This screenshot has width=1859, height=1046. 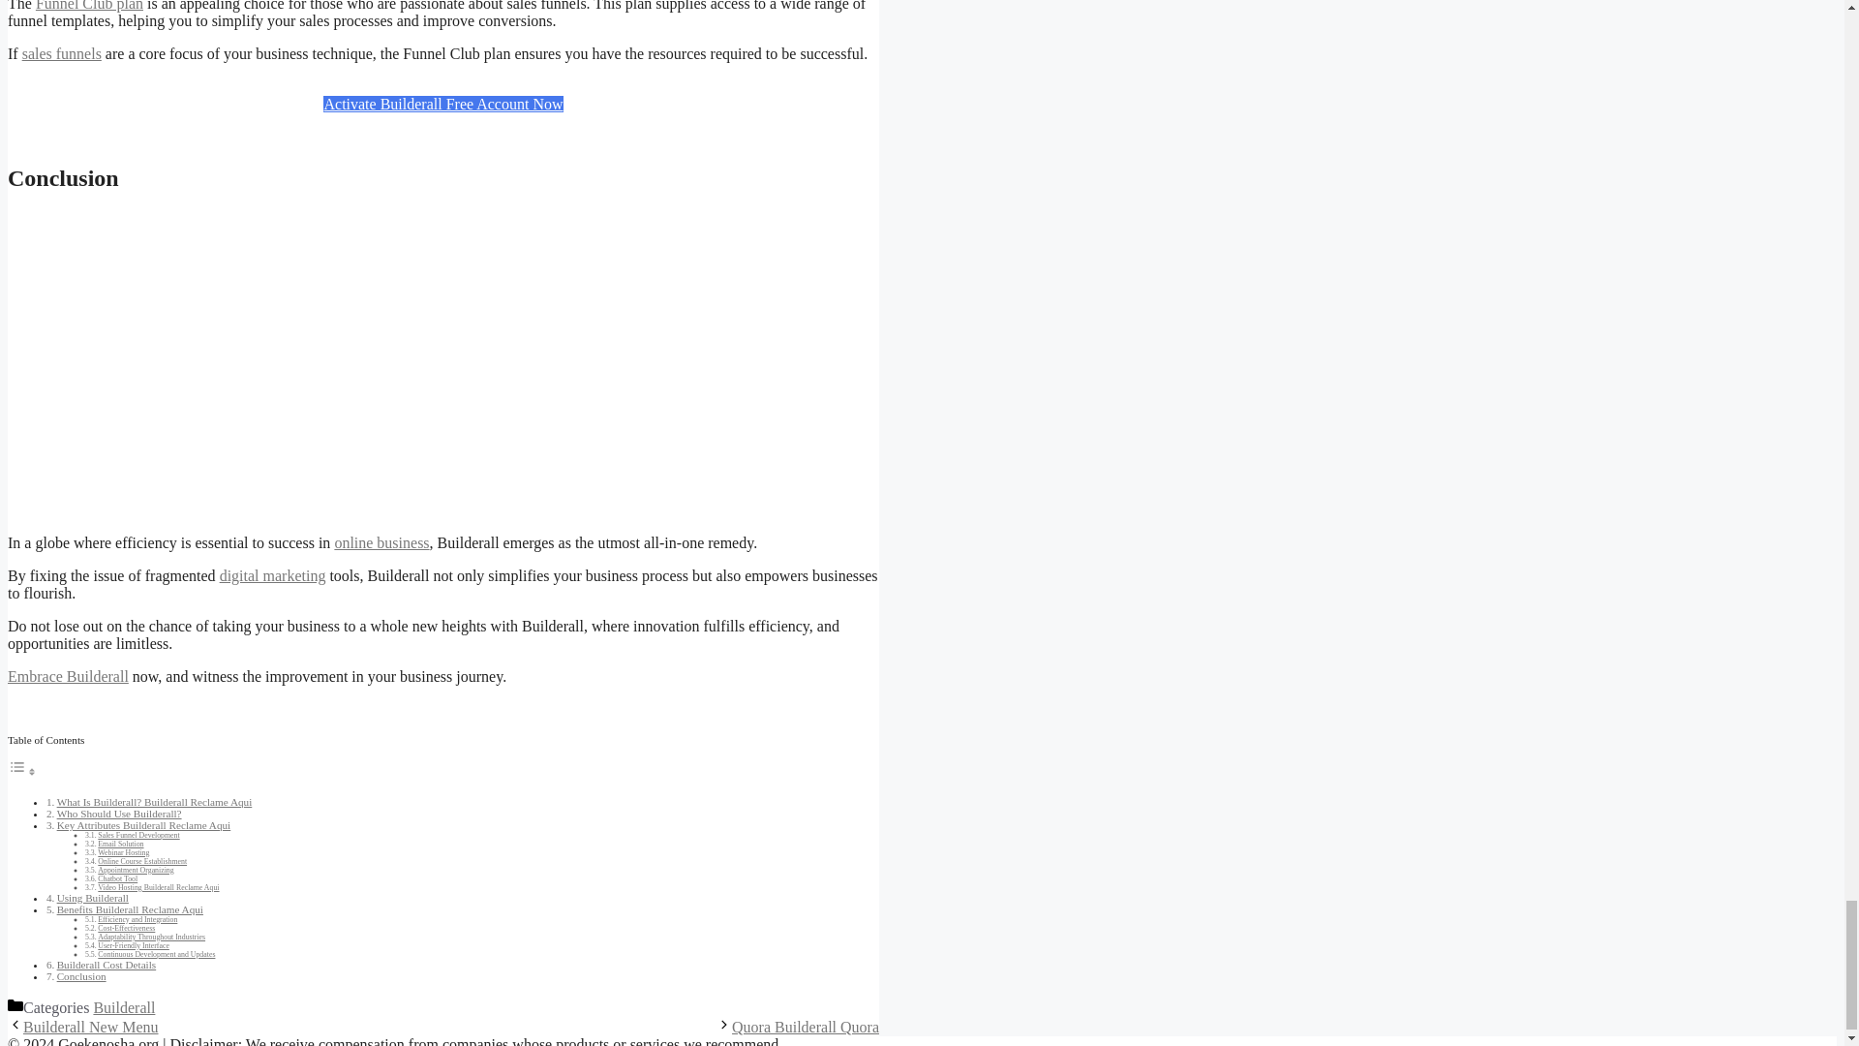 What do you see at coordinates (123, 852) in the screenshot?
I see `Webinar Hosting` at bounding box center [123, 852].